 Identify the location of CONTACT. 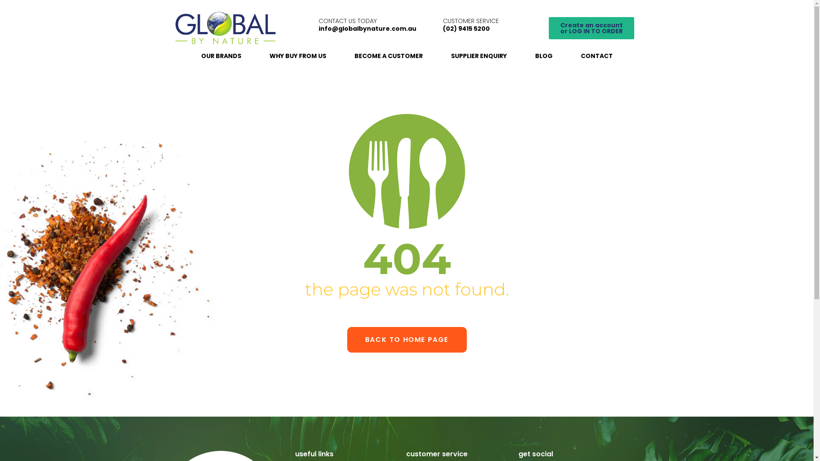
(597, 56).